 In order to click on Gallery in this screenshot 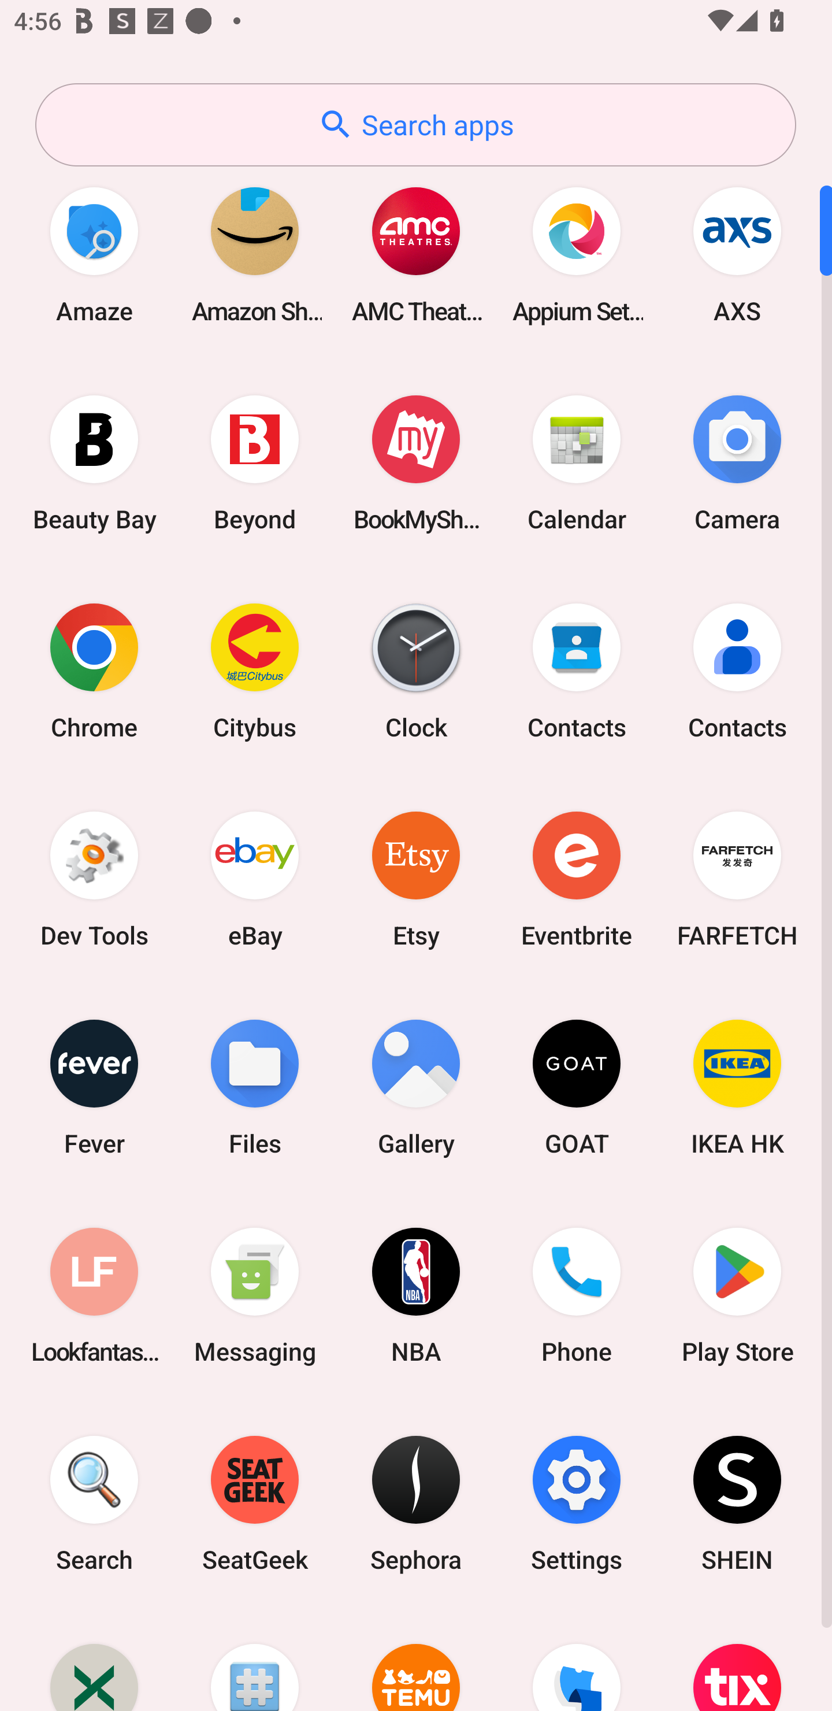, I will do `click(416, 1087)`.